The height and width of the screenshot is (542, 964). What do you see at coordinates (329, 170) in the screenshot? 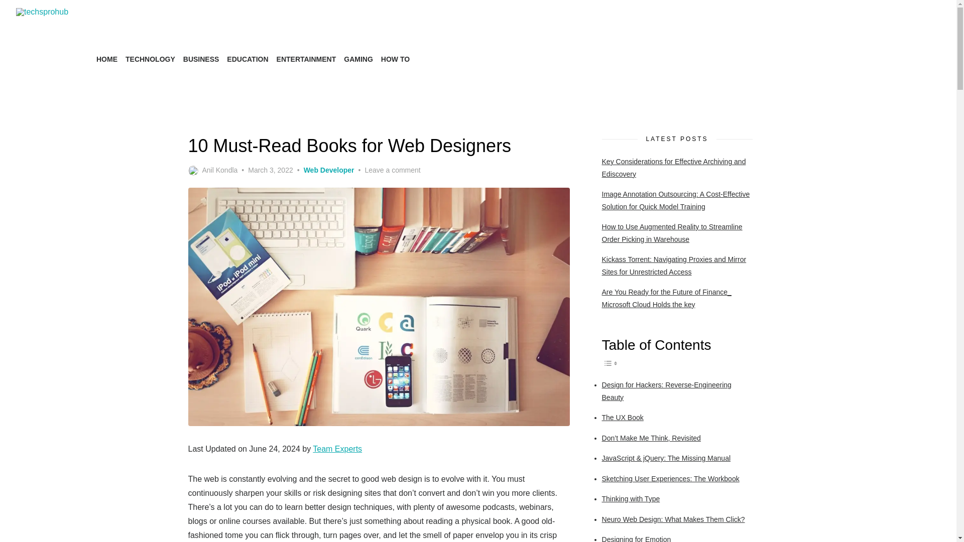
I see `Web Developer` at bounding box center [329, 170].